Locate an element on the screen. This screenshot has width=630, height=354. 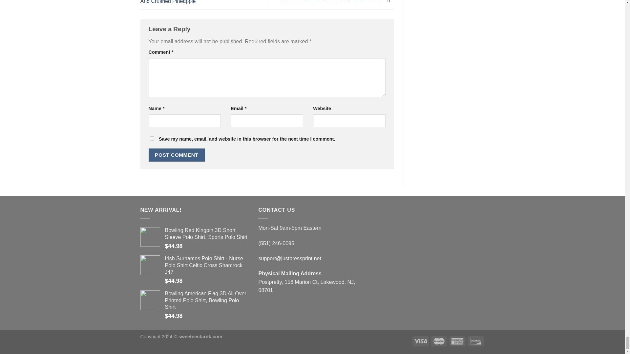
yes is located at coordinates (152, 138).